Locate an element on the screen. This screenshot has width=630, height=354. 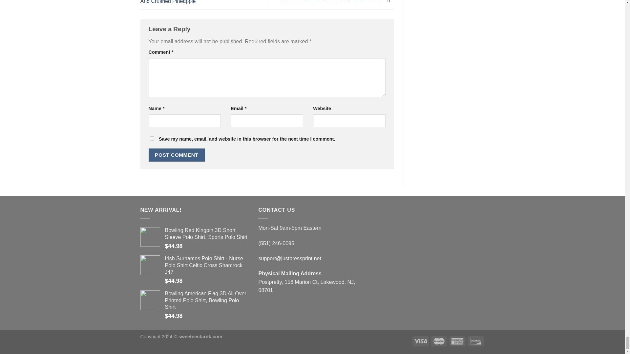
yes is located at coordinates (152, 138).